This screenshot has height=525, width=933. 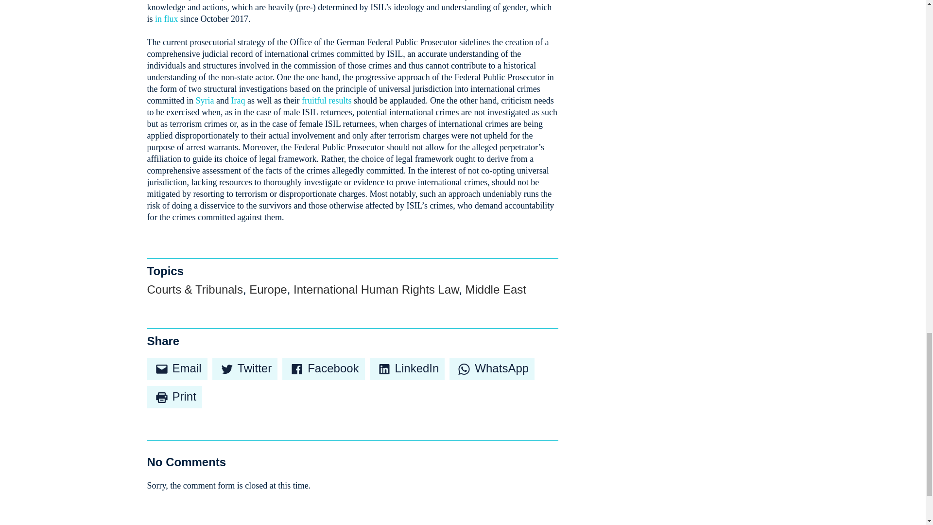 I want to click on Click to print, so click(x=174, y=397).